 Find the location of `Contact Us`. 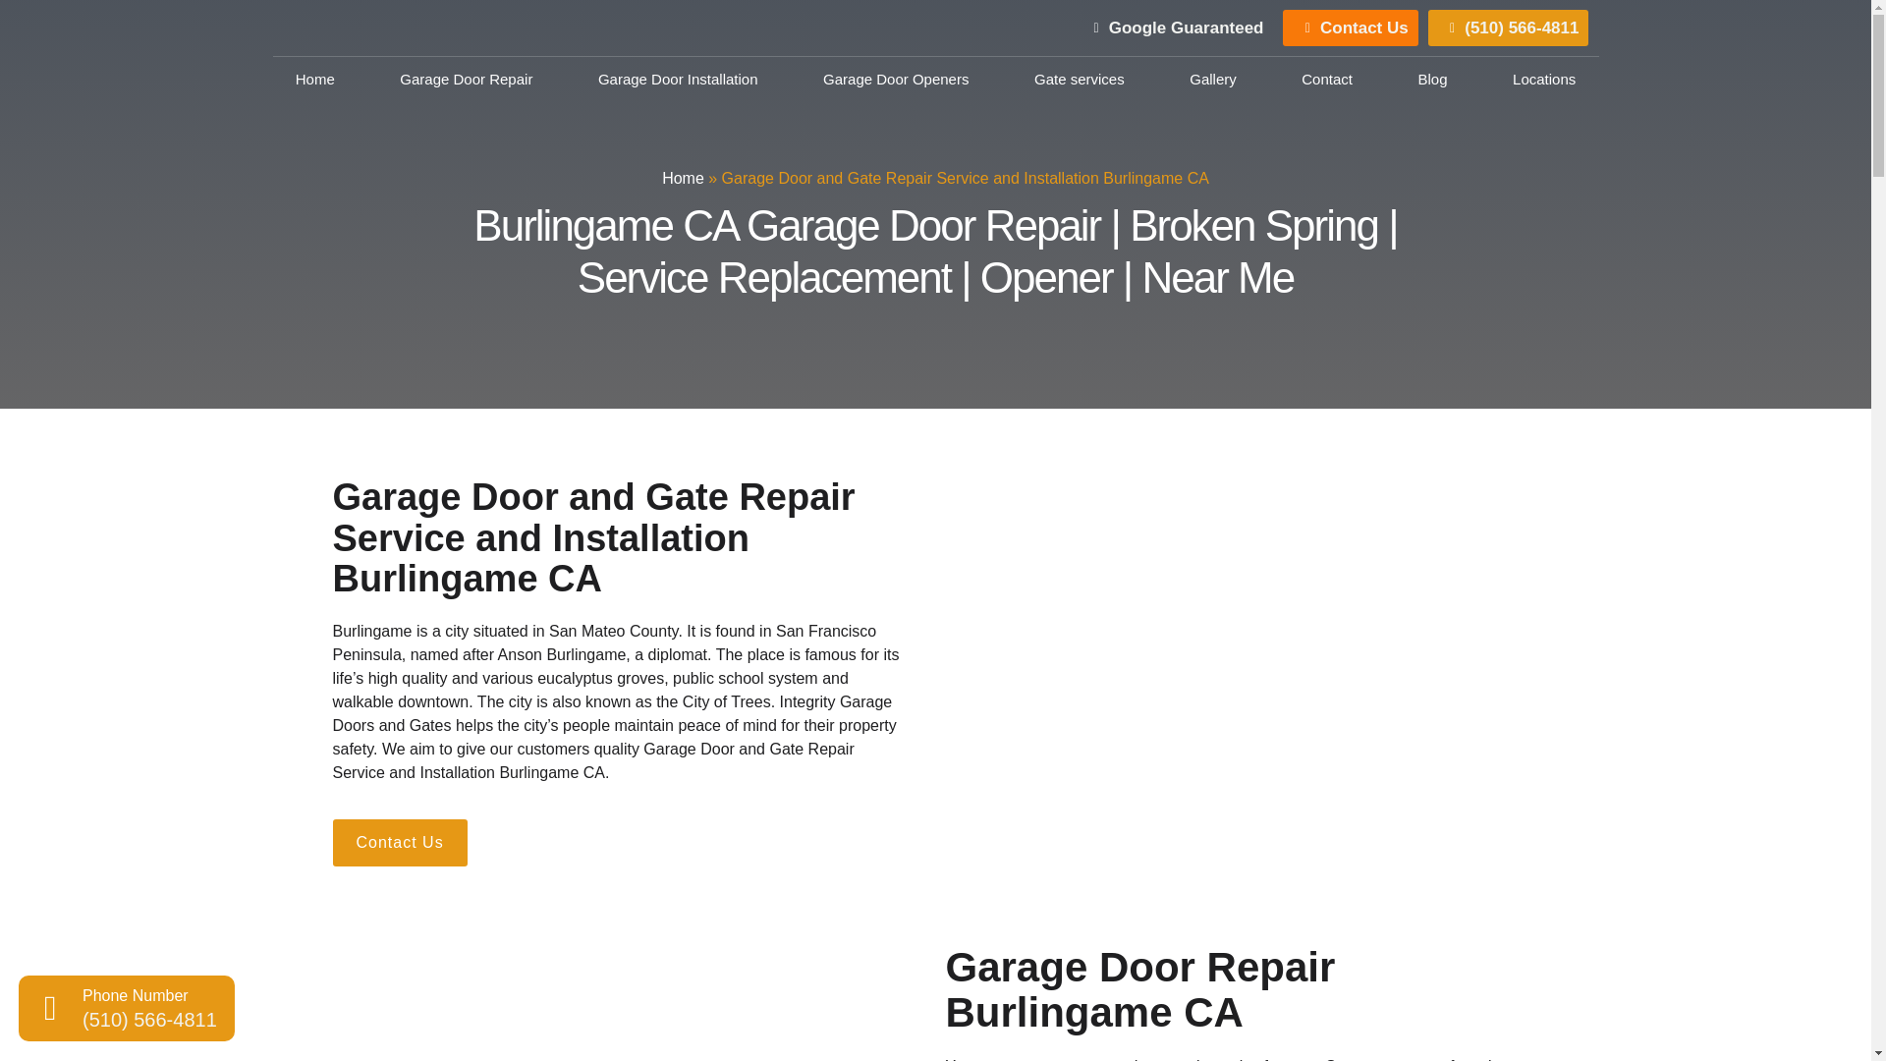

Contact Us is located at coordinates (1350, 28).